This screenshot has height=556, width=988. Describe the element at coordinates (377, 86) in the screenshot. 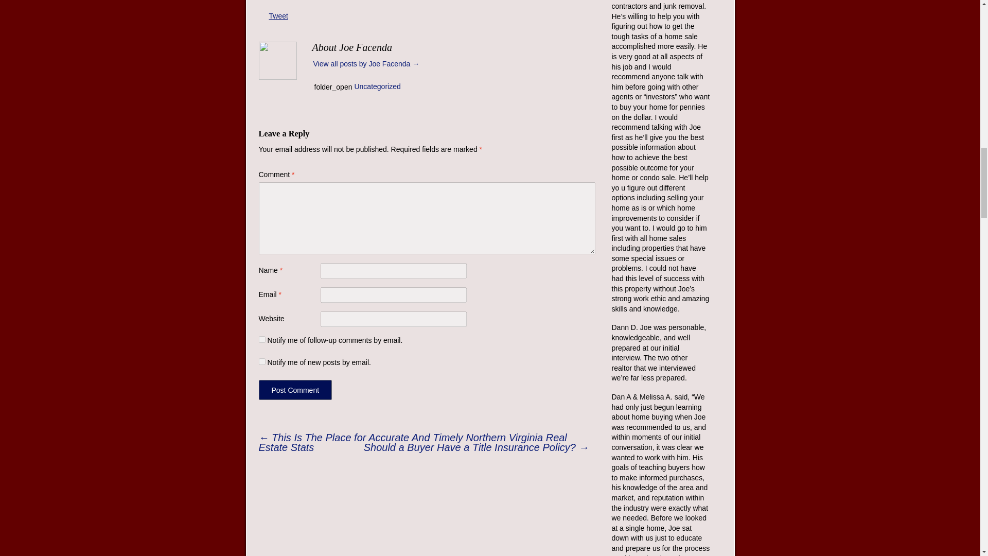

I see `Uncategorized` at that location.